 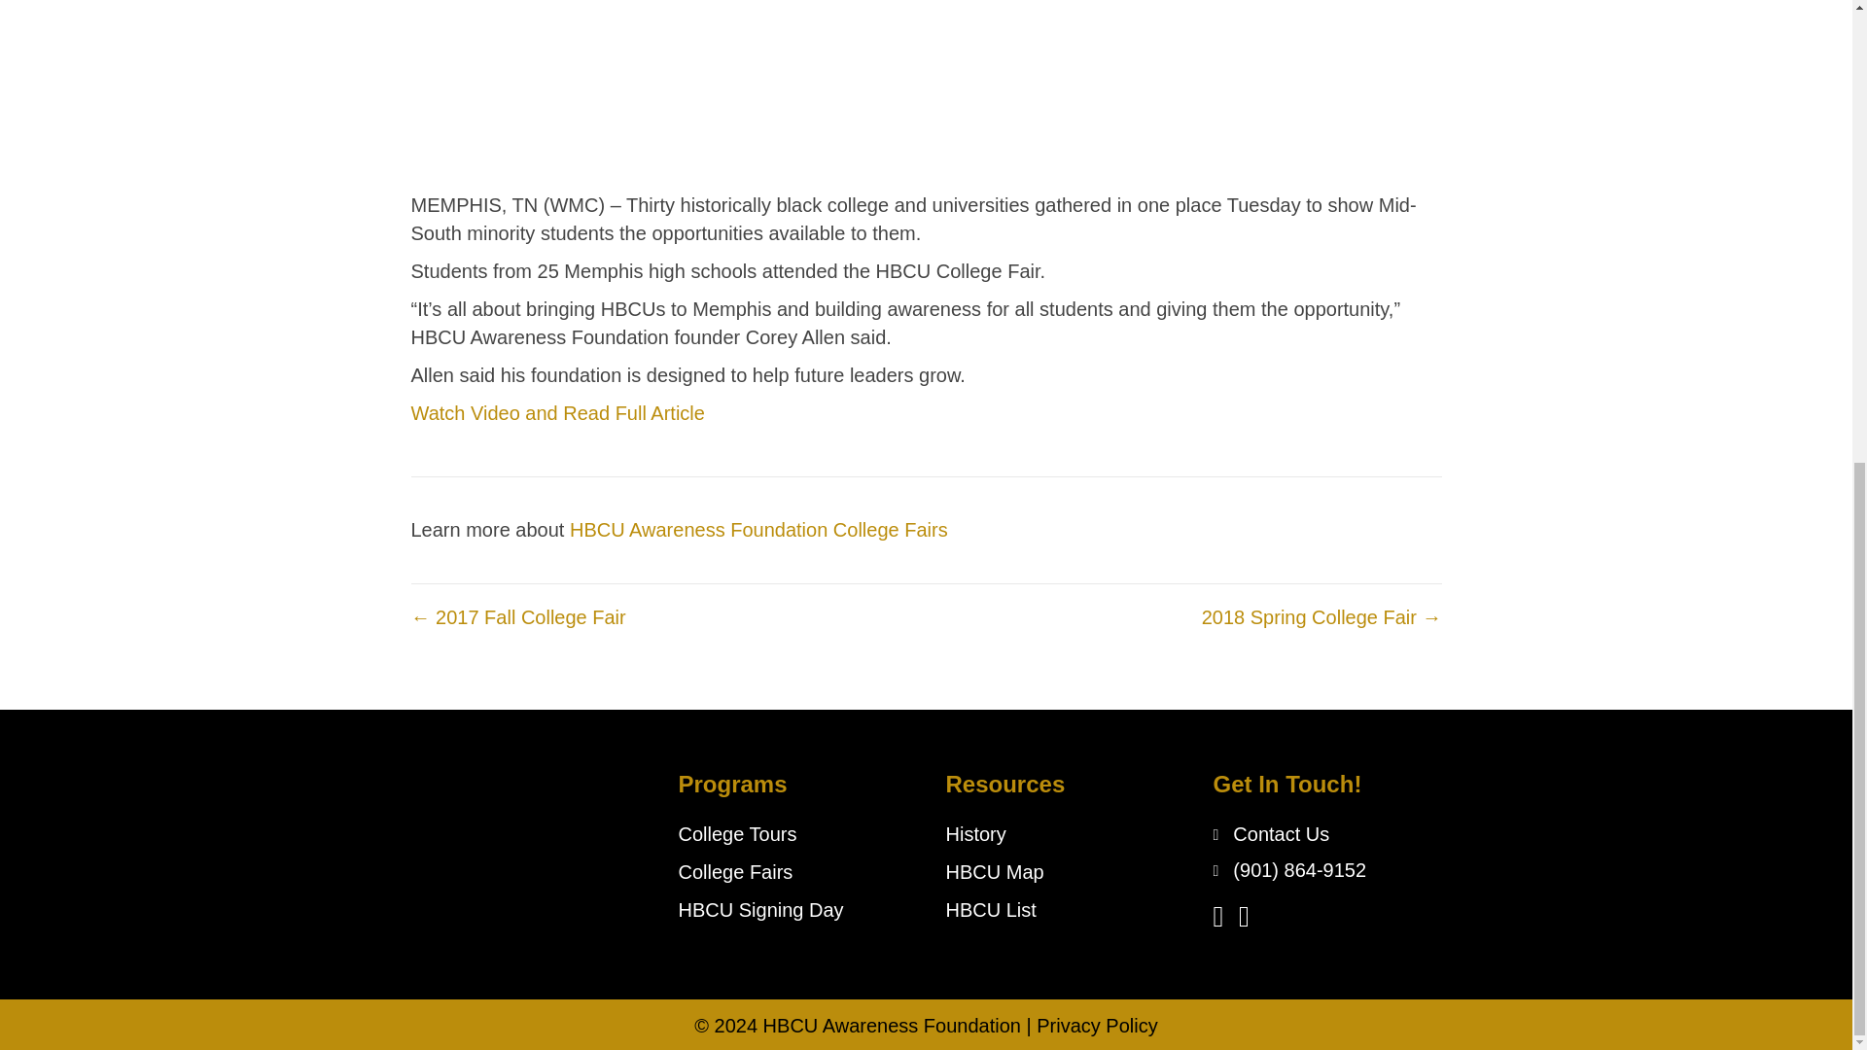 I want to click on Article, so click(x=677, y=412).